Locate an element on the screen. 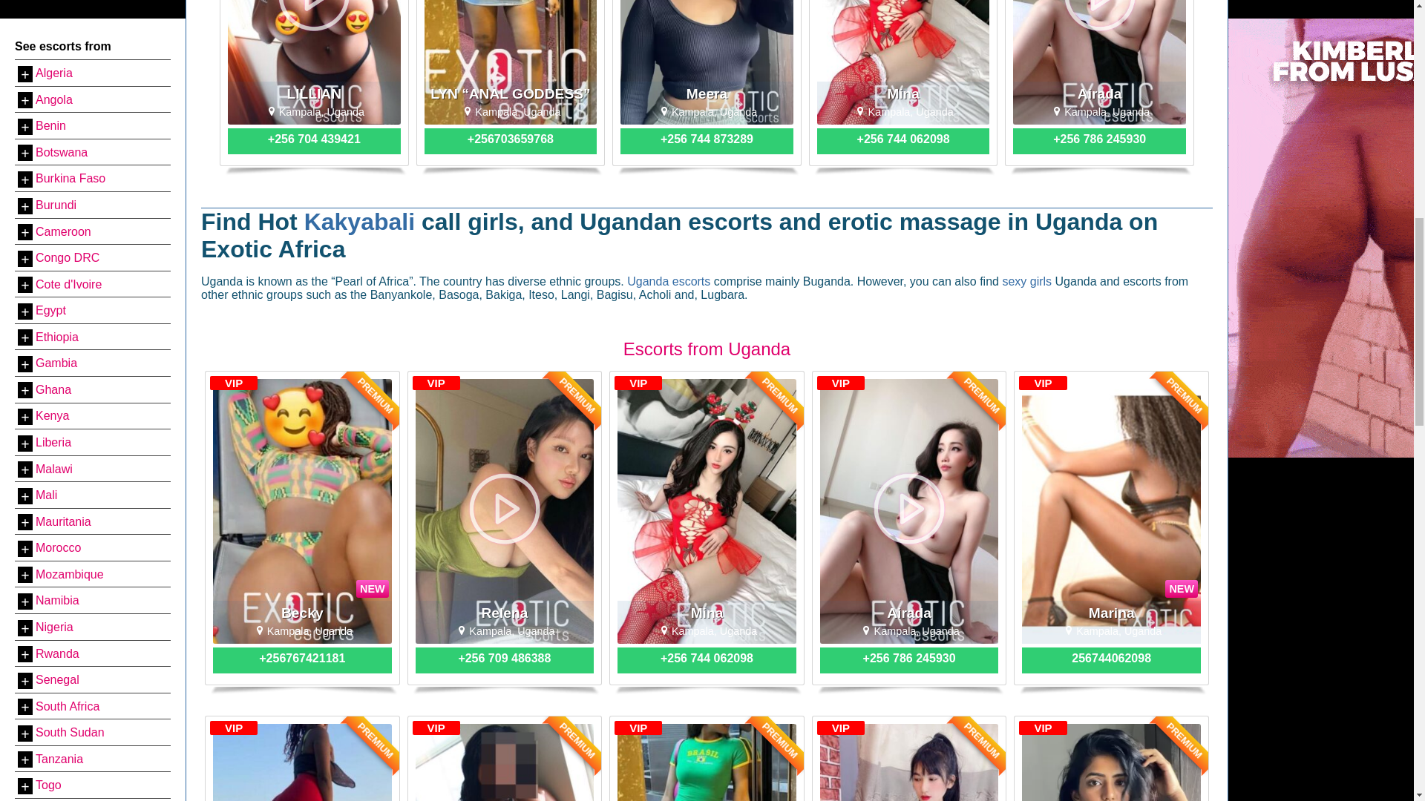 This screenshot has width=1425, height=801. Meera is located at coordinates (707, 62).